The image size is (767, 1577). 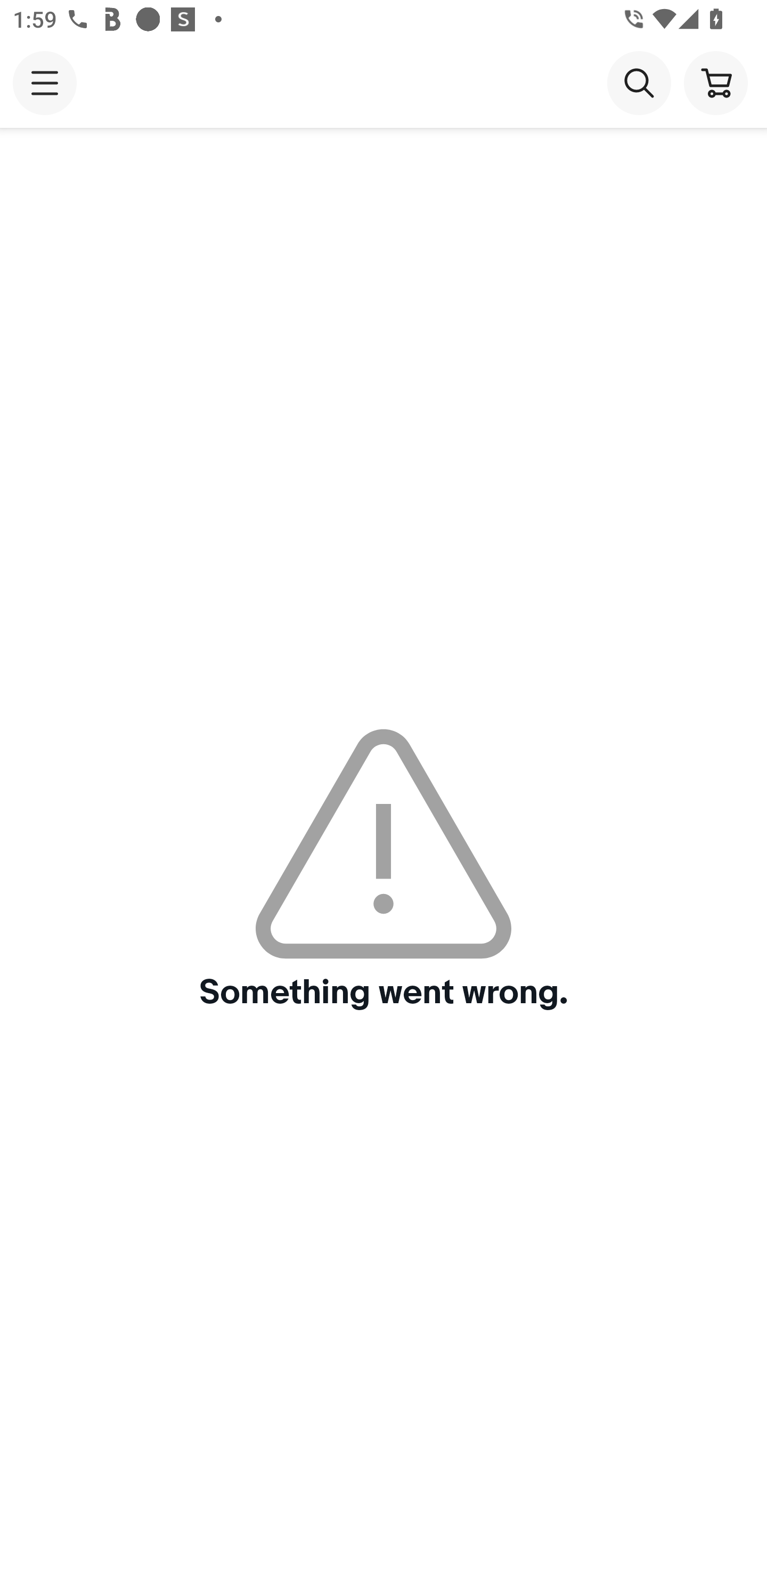 I want to click on Search, so click(x=639, y=82).